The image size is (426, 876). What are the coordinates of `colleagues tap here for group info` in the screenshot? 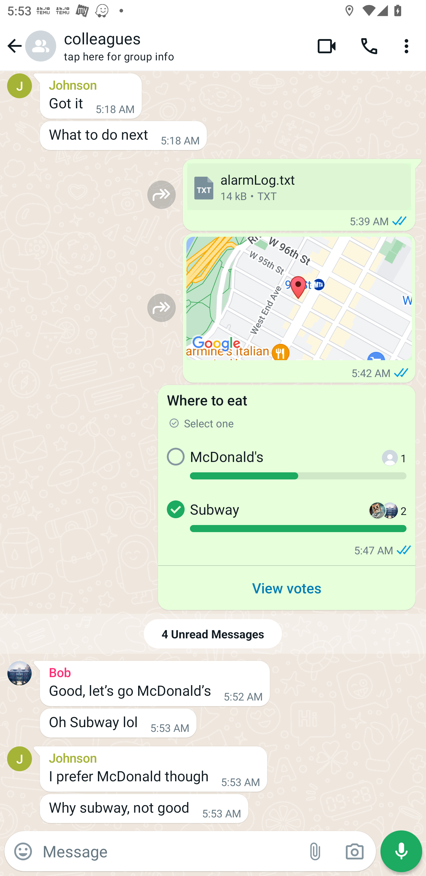 It's located at (183, 46).